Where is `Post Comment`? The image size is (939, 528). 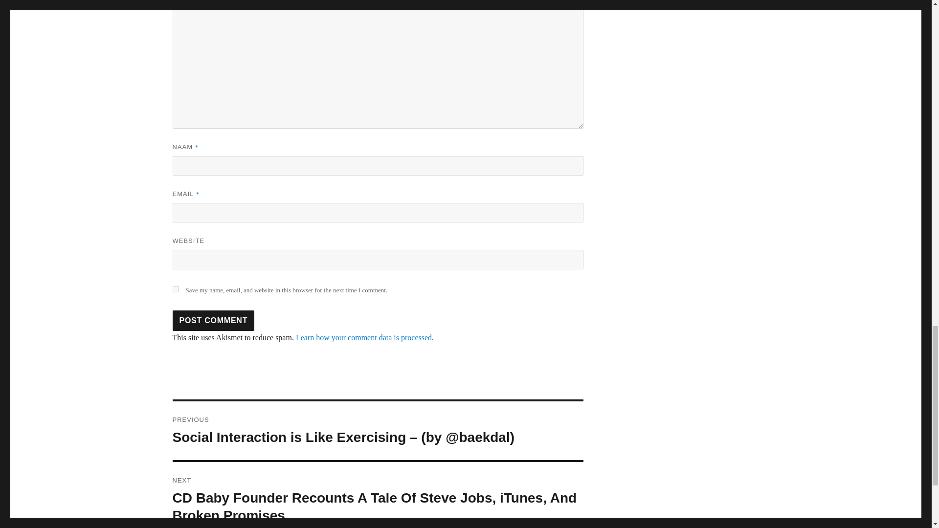 Post Comment is located at coordinates (213, 321).